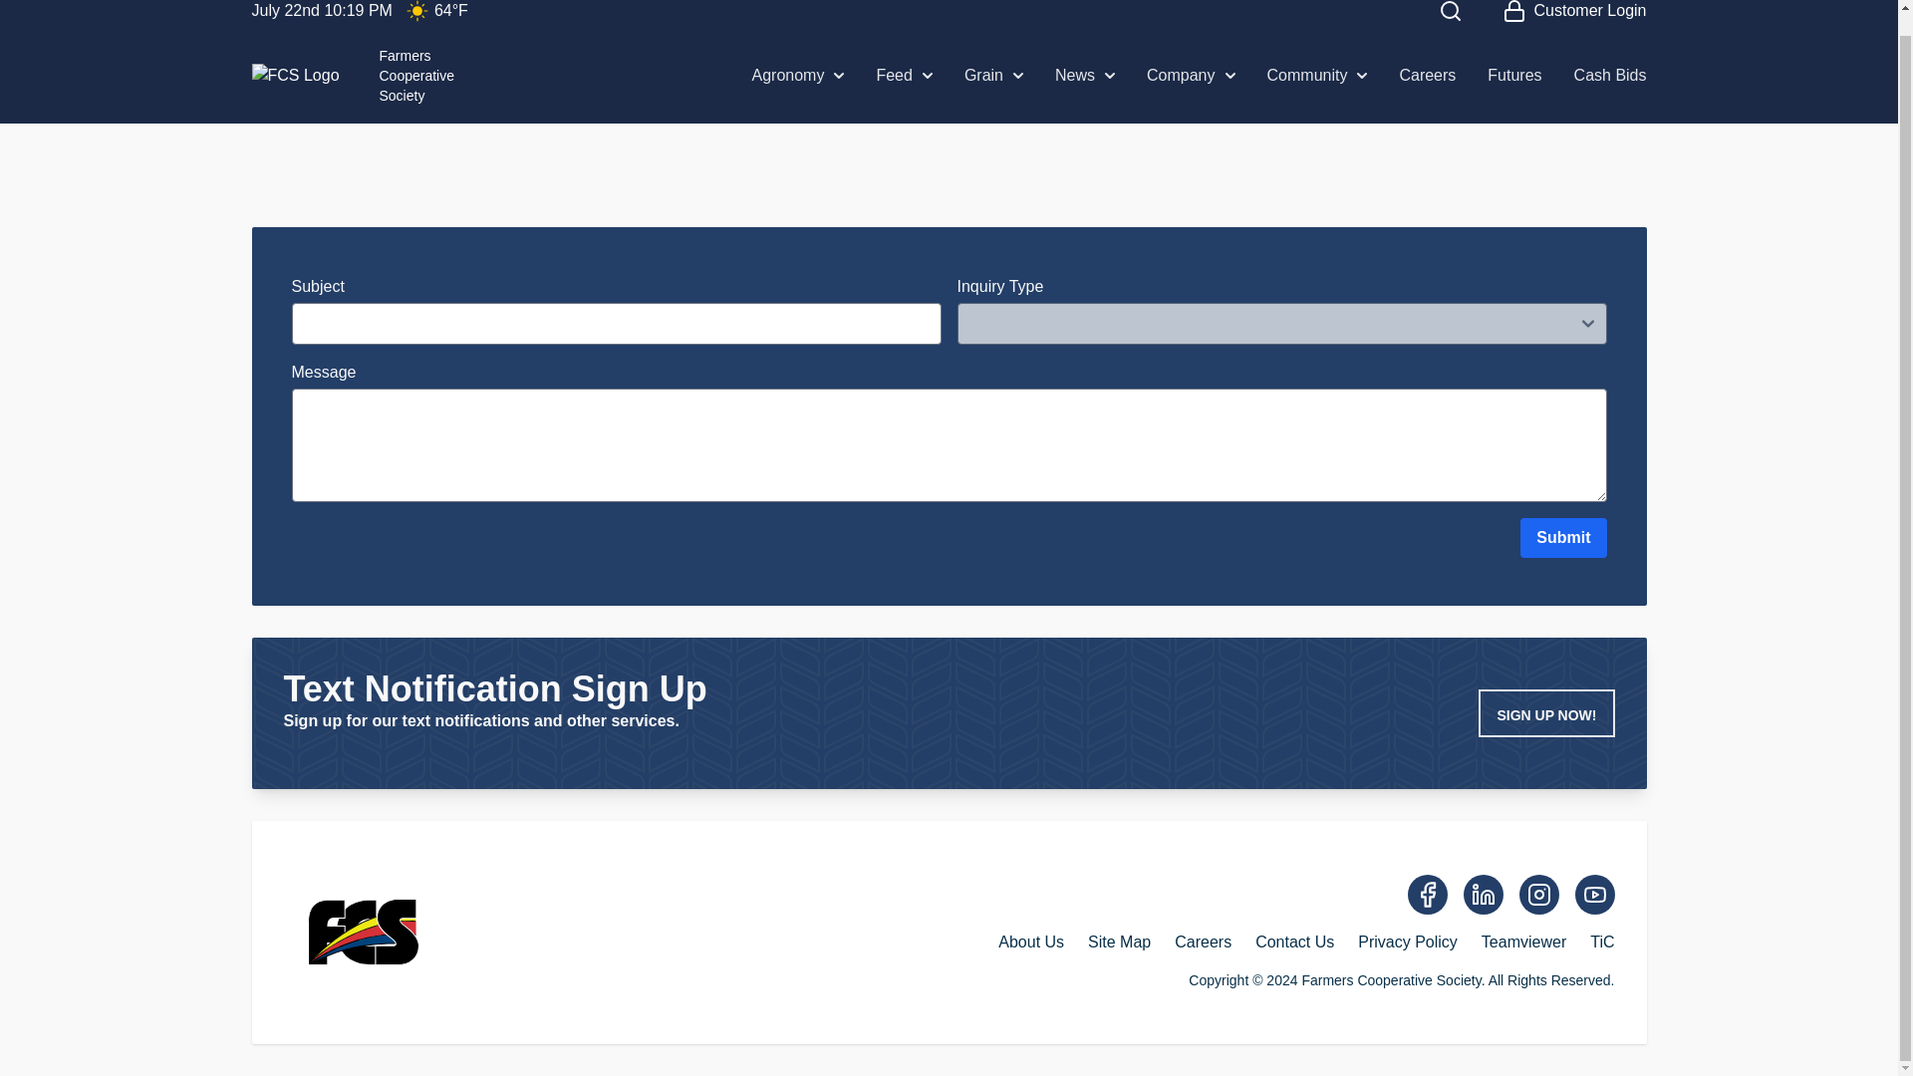 Image resolution: width=1913 pixels, height=1076 pixels. I want to click on Agronomy, so click(993, 75).